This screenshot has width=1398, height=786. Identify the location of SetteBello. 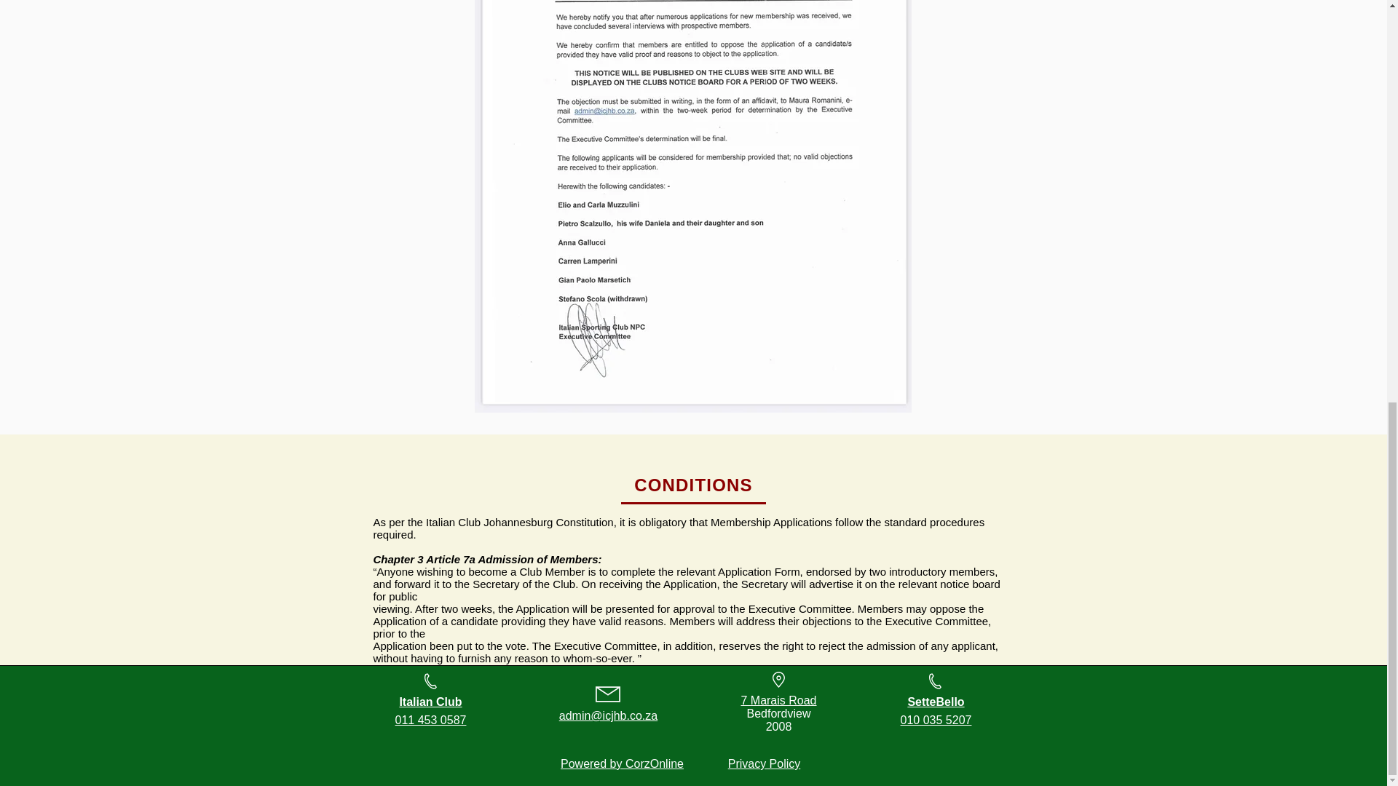
(936, 702).